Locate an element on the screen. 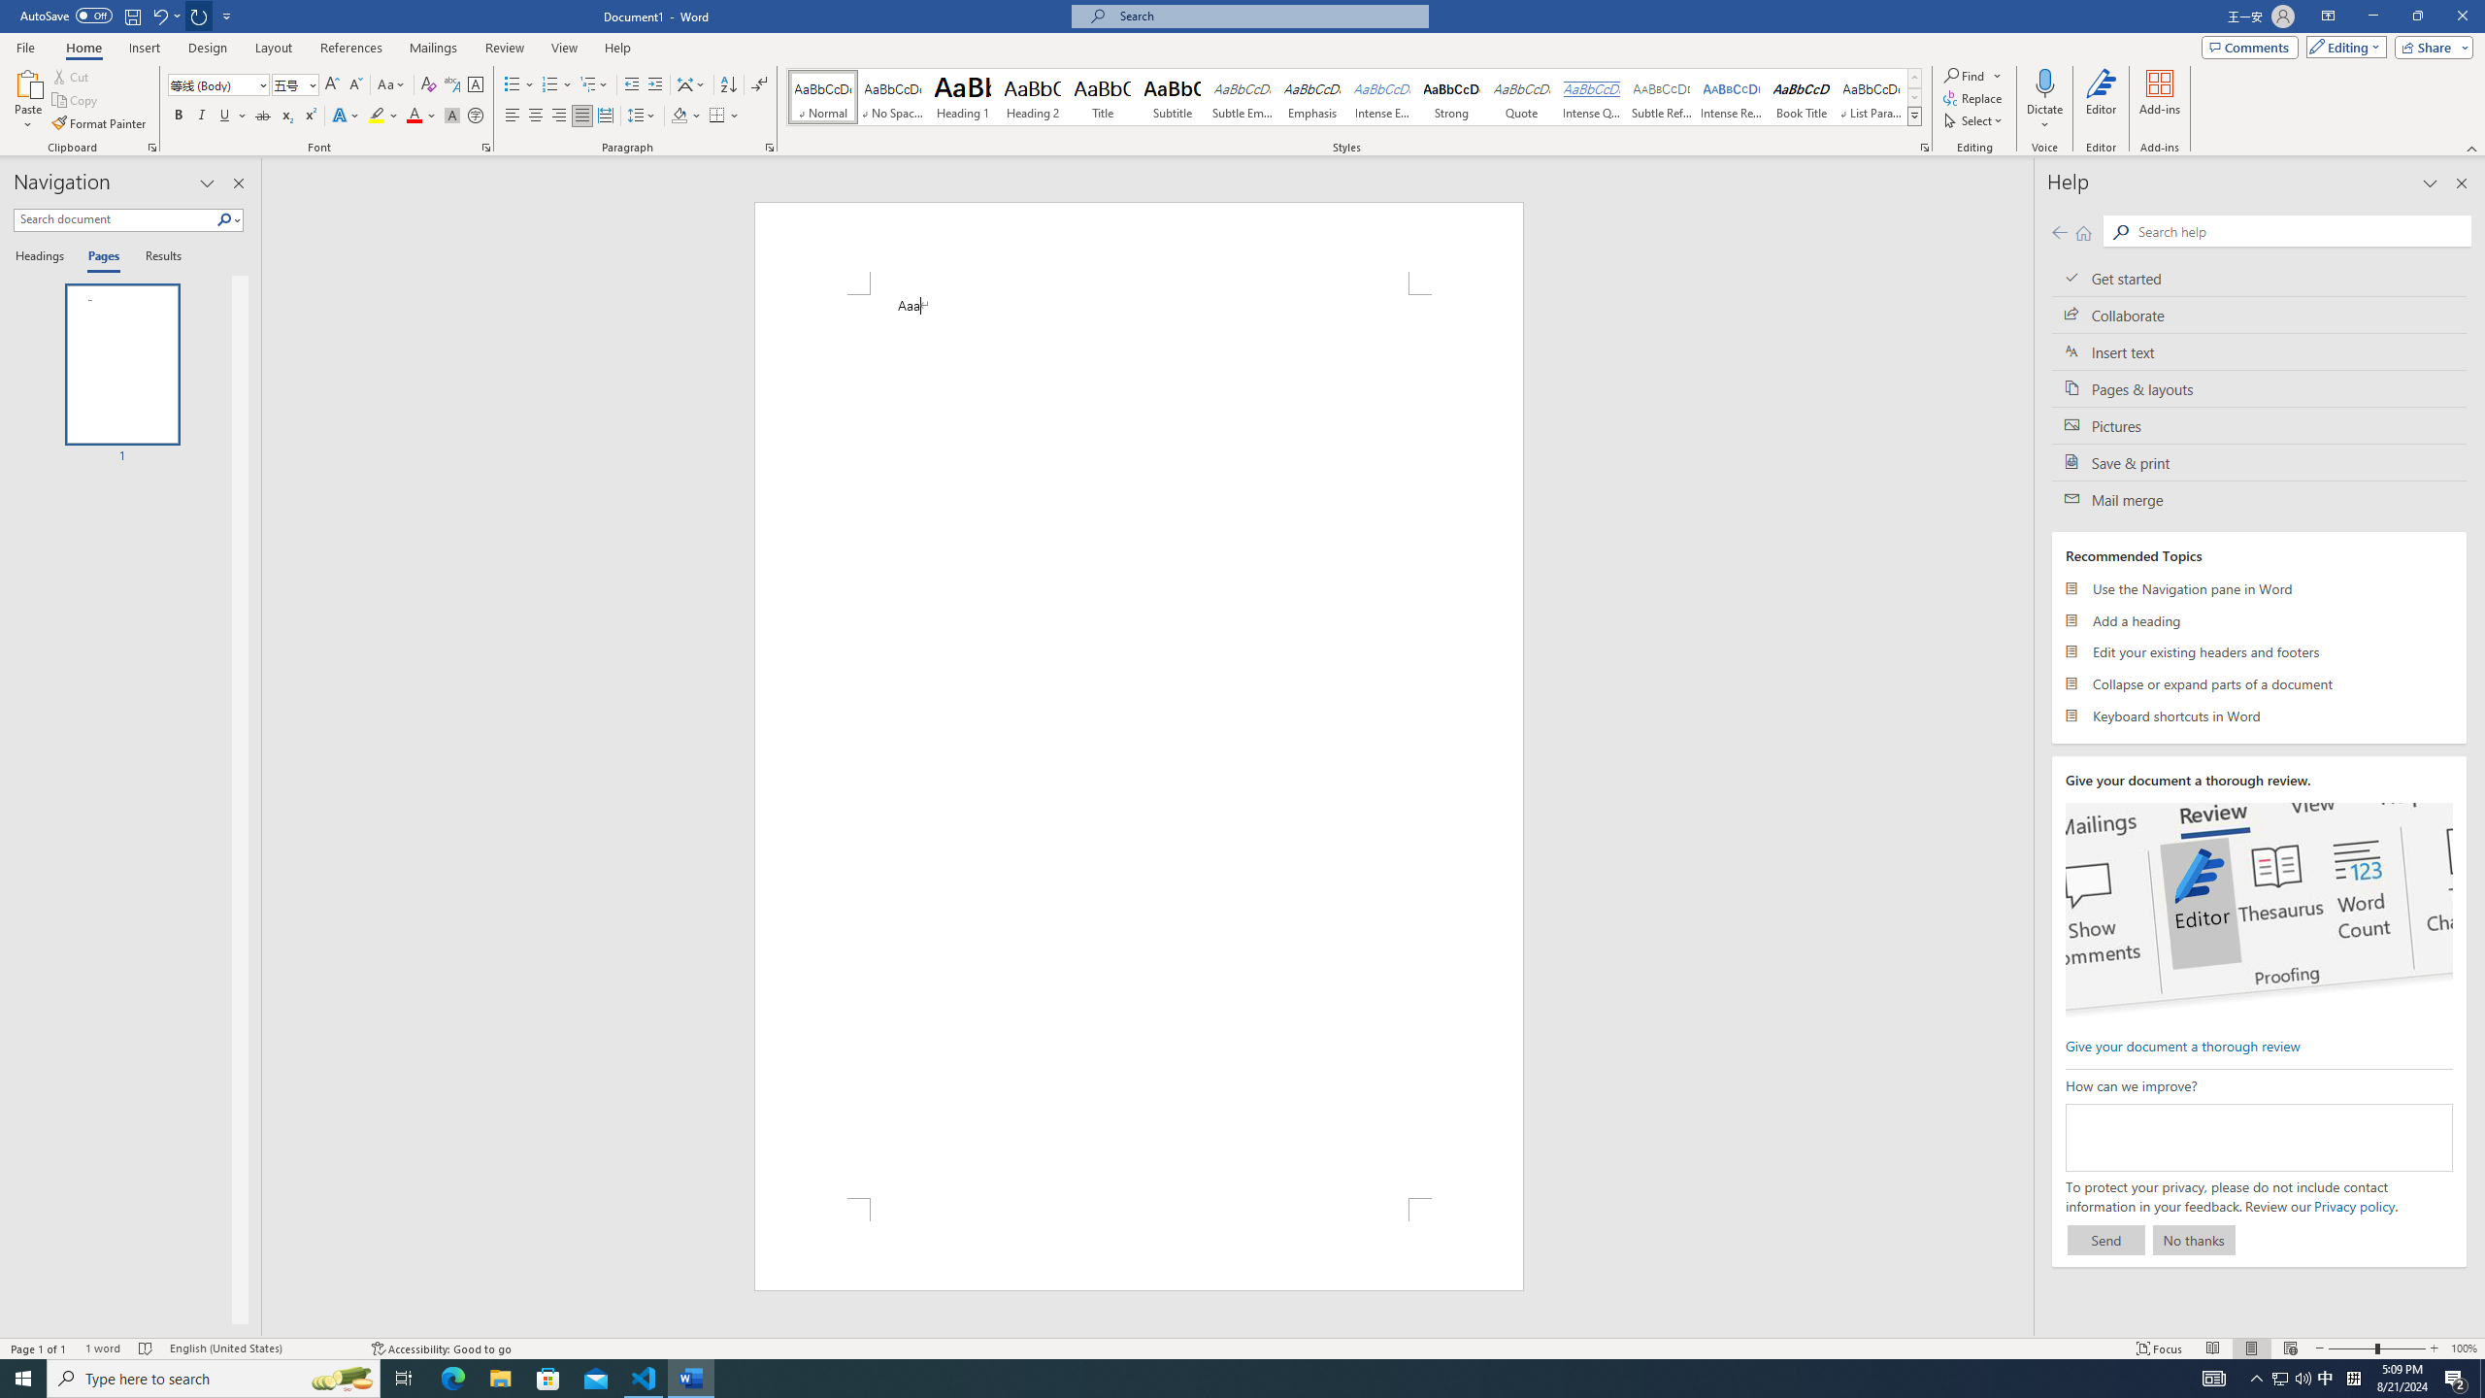  Open is located at coordinates (311, 83).